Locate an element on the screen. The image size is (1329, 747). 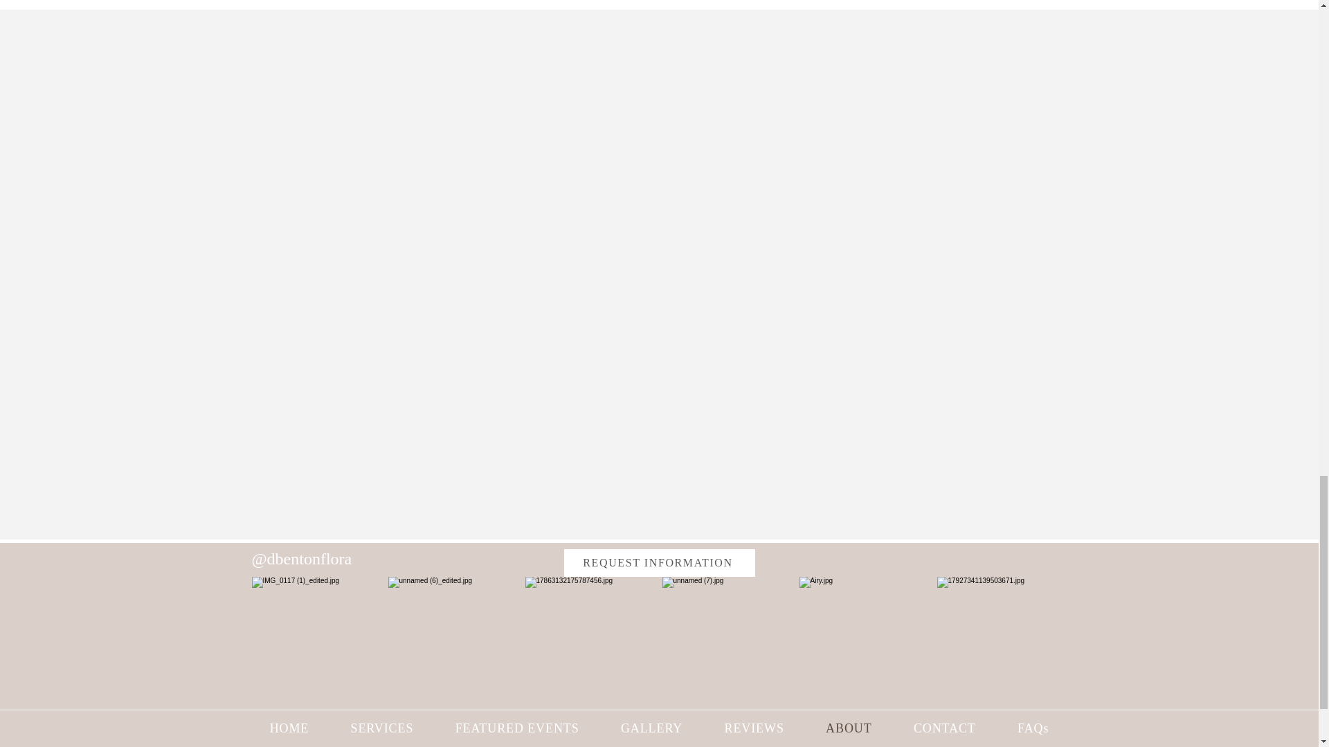
GALLERY is located at coordinates (652, 728).